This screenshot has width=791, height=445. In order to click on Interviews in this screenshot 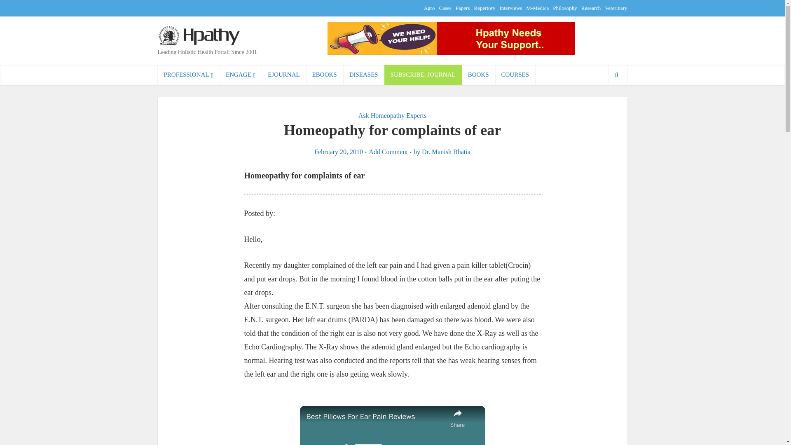, I will do `click(510, 8)`.